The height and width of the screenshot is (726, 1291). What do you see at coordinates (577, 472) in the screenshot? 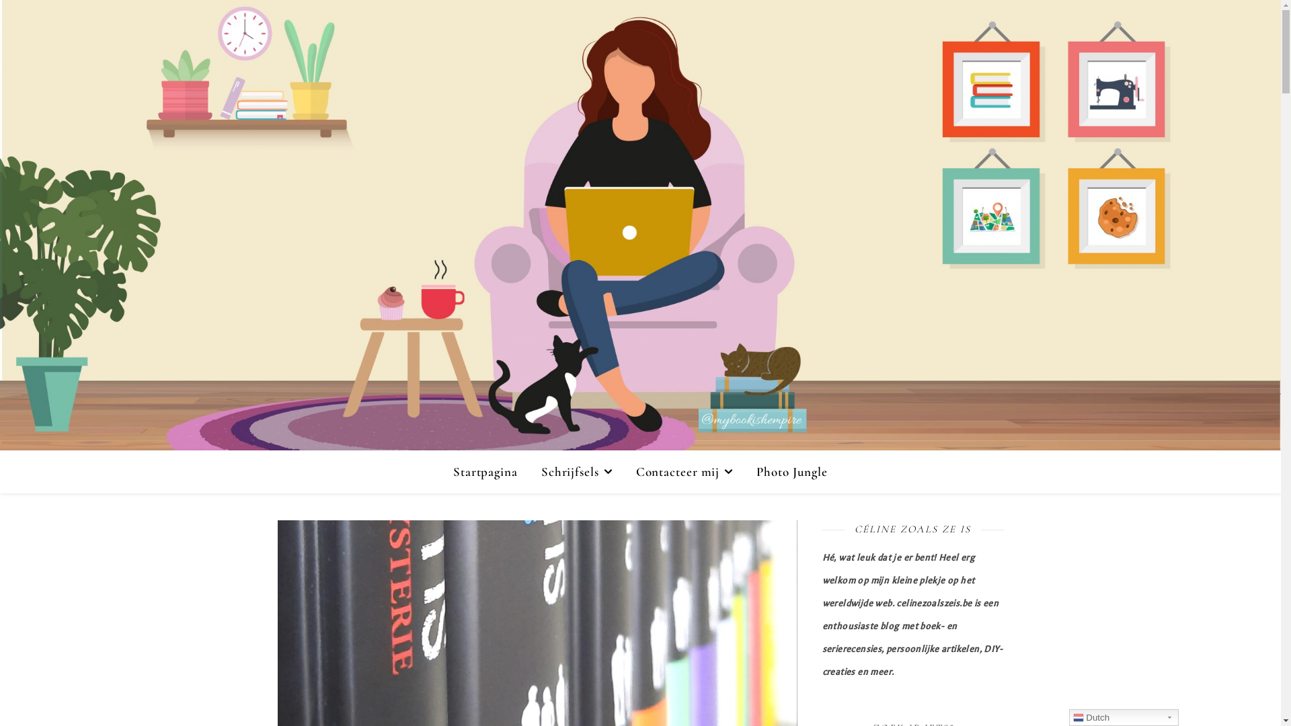
I see `Schrijfsels` at bounding box center [577, 472].